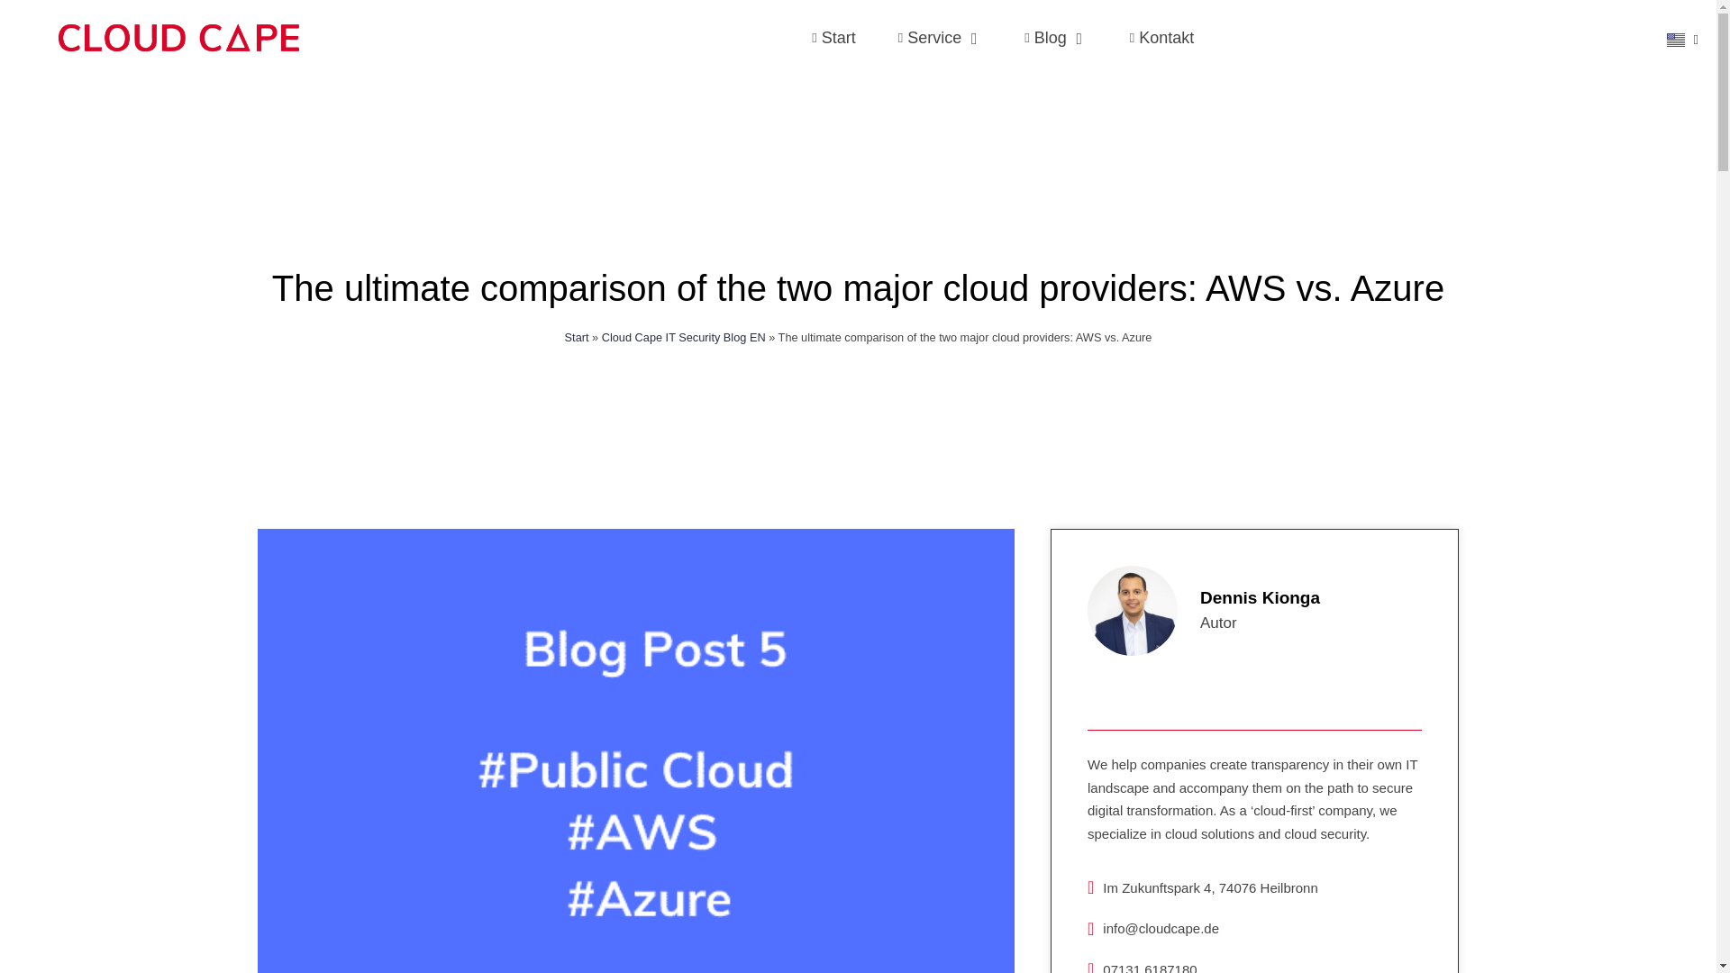 This screenshot has width=1730, height=973. Describe the element at coordinates (1254, 966) in the screenshot. I see `07131 6187180` at that location.